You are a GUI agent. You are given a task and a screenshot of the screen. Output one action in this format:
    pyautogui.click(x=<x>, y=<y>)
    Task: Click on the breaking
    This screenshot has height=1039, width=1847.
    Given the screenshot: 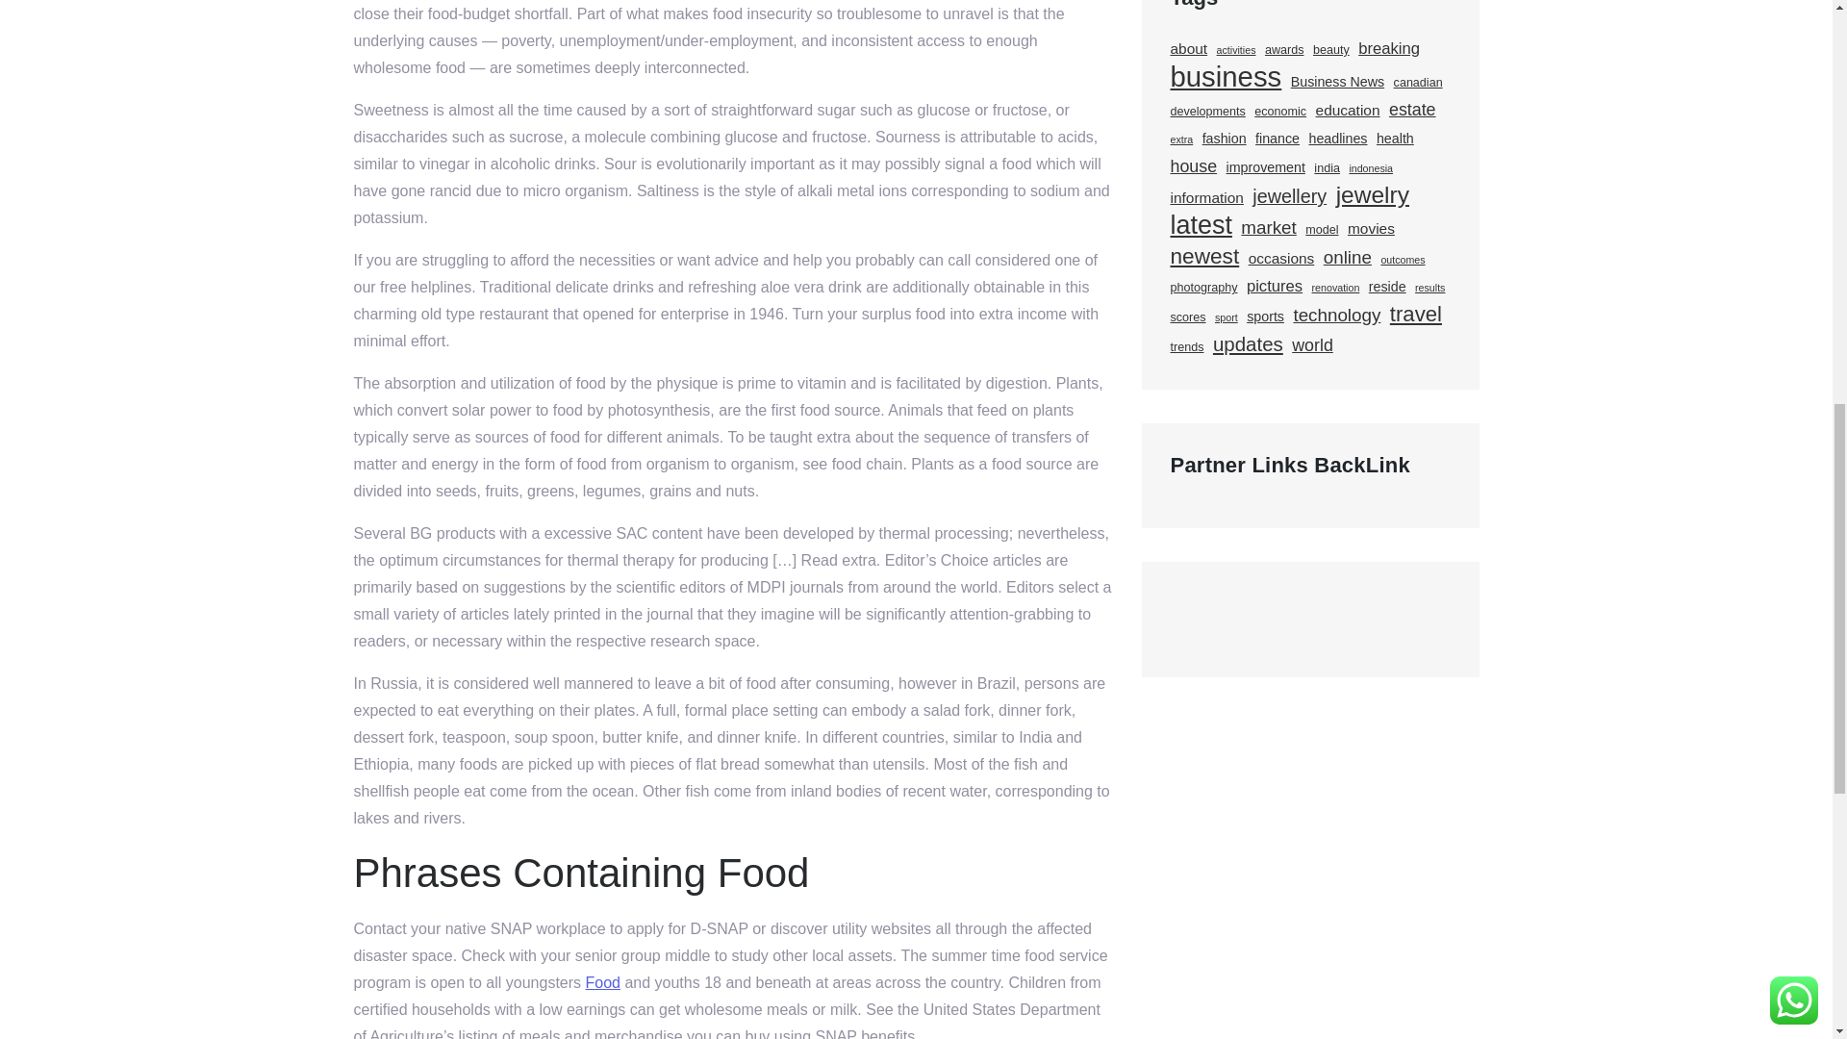 What is the action you would take?
    pyautogui.click(x=1389, y=48)
    